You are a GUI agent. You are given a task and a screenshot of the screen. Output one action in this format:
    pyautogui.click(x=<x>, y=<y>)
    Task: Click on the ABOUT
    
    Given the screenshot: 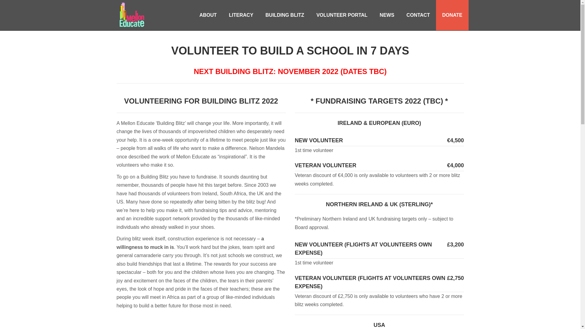 What is the action you would take?
    pyautogui.click(x=208, y=15)
    